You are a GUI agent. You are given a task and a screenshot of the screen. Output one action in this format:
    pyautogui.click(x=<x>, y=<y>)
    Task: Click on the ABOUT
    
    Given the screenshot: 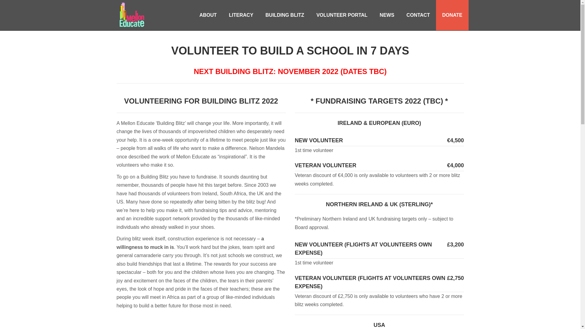 What is the action you would take?
    pyautogui.click(x=208, y=15)
    